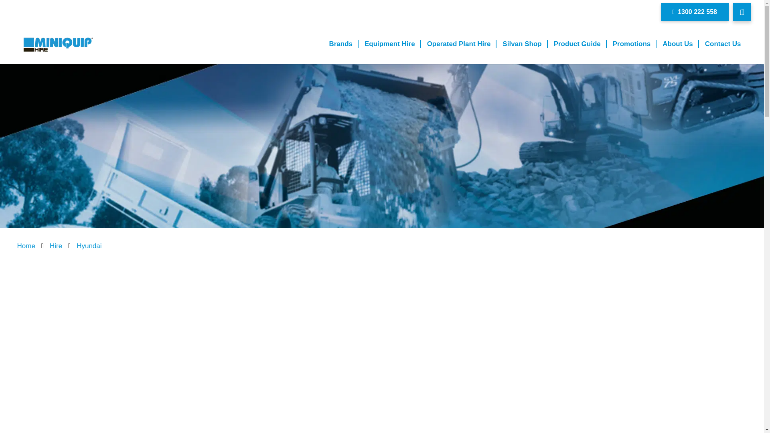 The image size is (770, 433). I want to click on Contact Us, so click(723, 44).